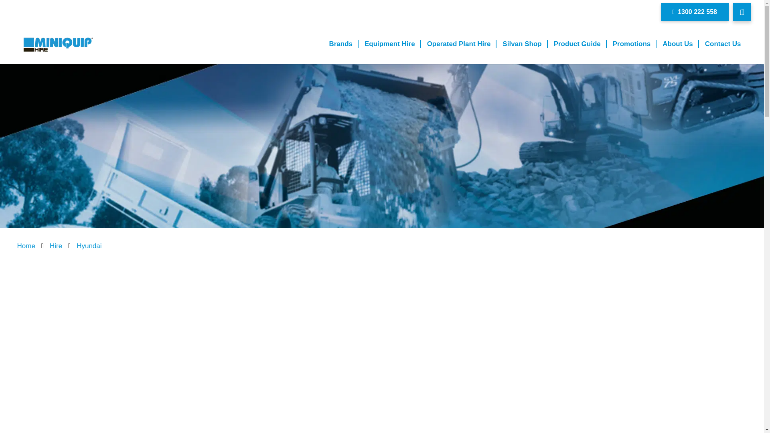 The image size is (770, 433). I want to click on Contact Us, so click(723, 44).